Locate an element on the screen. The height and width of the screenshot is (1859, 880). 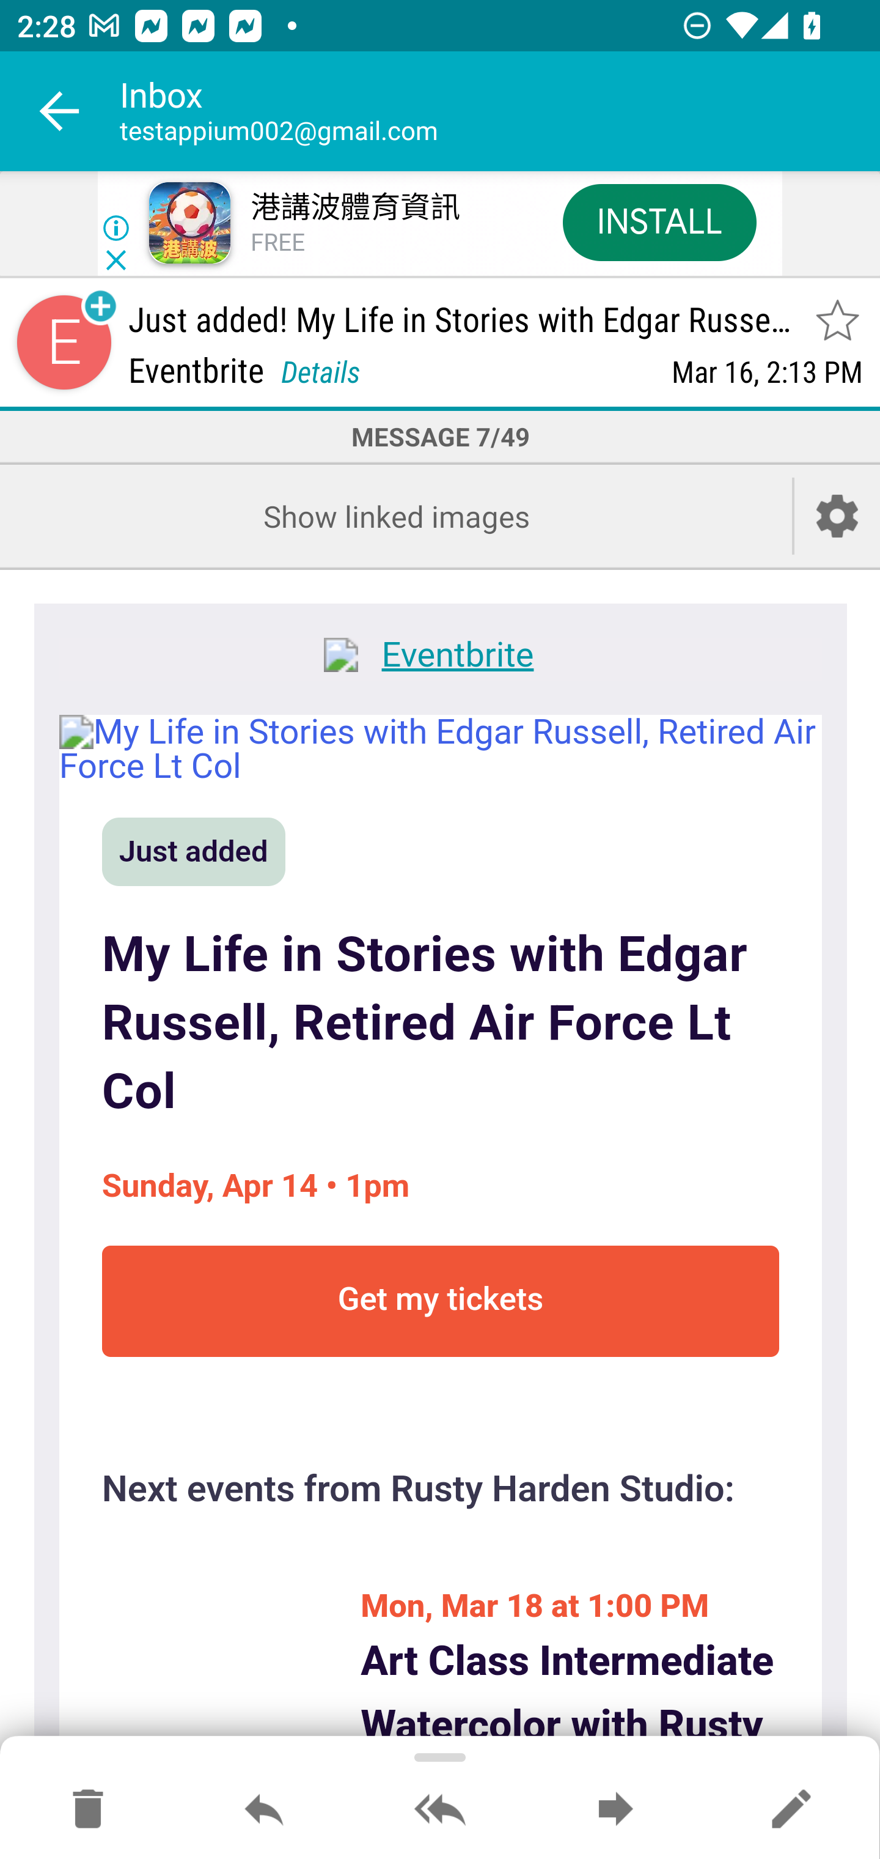
Inbox testappium002@gmail.com is located at coordinates (500, 111).